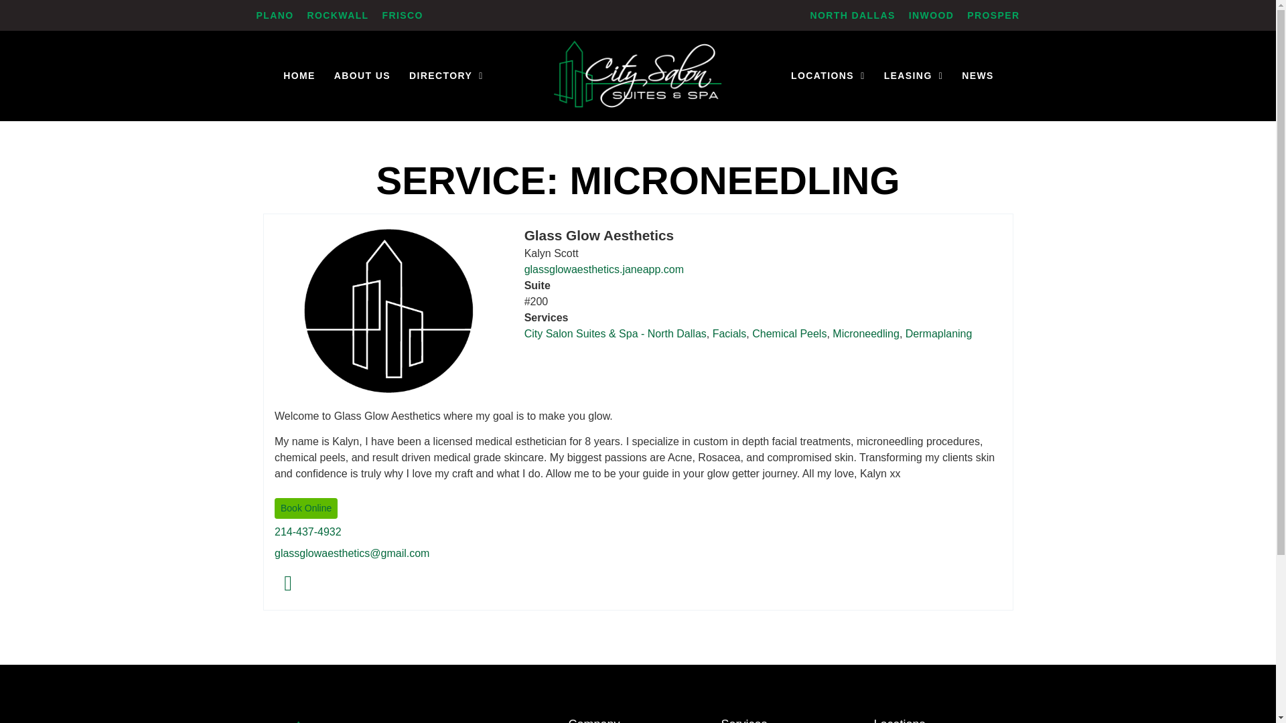 The image size is (1286, 723). I want to click on FRISCO, so click(402, 15).